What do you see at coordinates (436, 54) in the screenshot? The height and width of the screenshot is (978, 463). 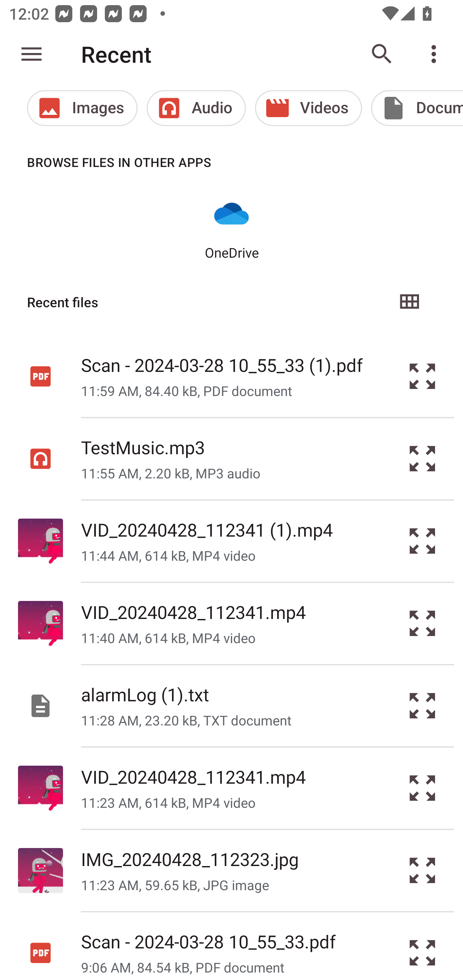 I see `More options` at bounding box center [436, 54].